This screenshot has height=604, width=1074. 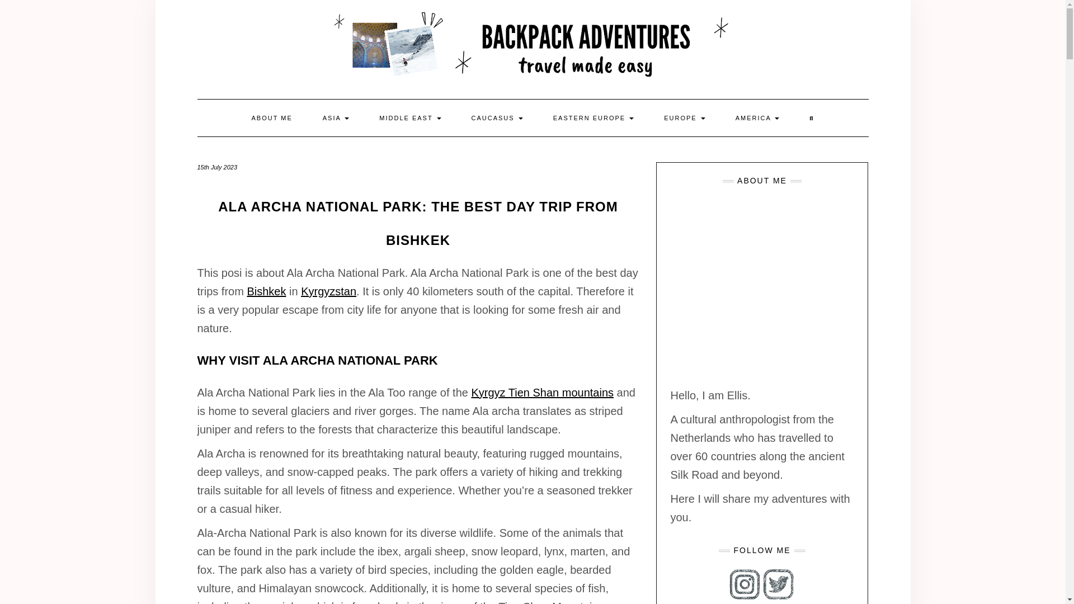 I want to click on CAUCASUS, so click(x=497, y=118).